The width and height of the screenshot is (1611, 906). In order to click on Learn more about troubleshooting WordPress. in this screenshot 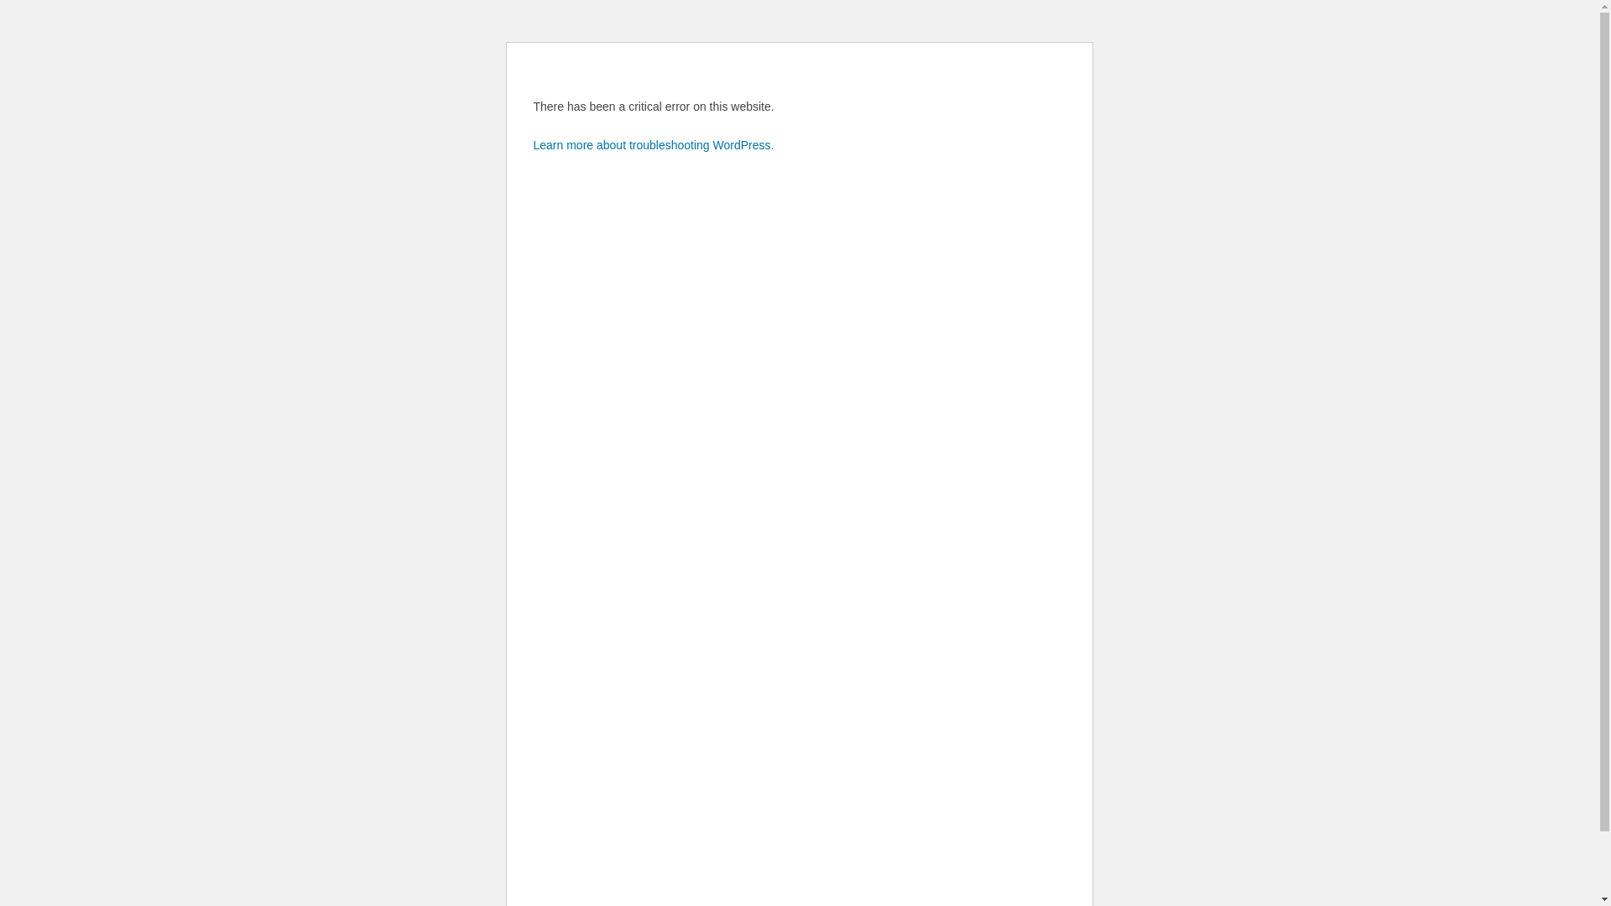, I will do `click(654, 145)`.